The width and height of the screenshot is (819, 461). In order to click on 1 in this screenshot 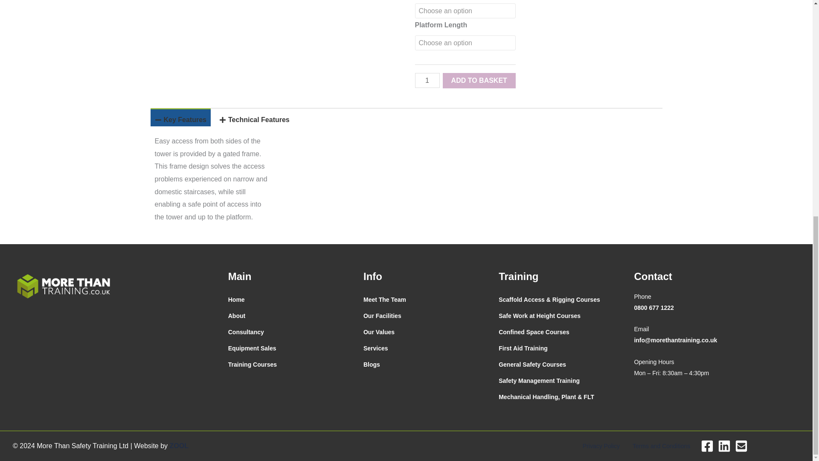, I will do `click(427, 80)`.